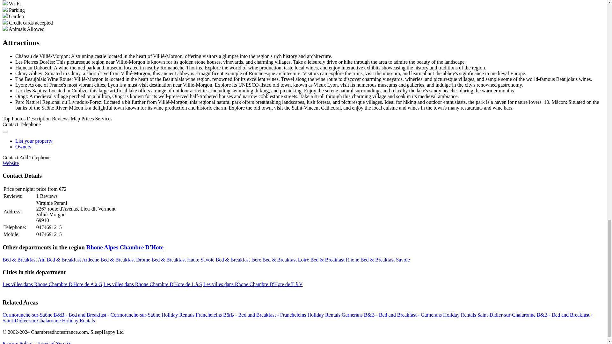 Image resolution: width=612 pixels, height=344 pixels. Describe the element at coordinates (34, 141) in the screenshot. I see `List your property` at that location.